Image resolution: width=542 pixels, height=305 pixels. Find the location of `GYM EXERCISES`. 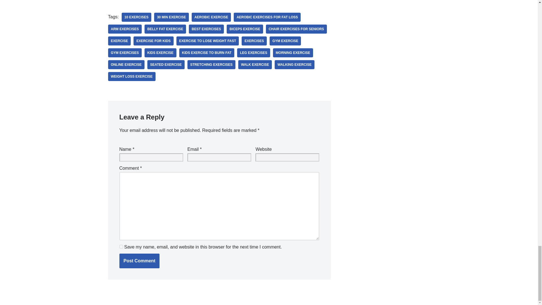

GYM EXERCISES is located at coordinates (125, 53).